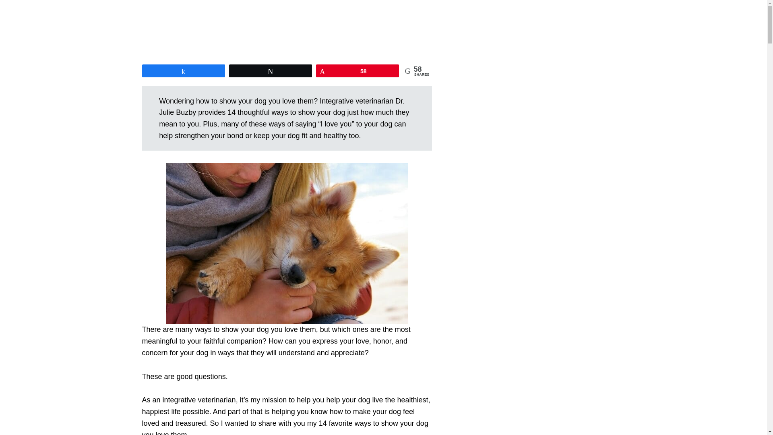 The width and height of the screenshot is (773, 435). I want to click on 58, so click(358, 71).